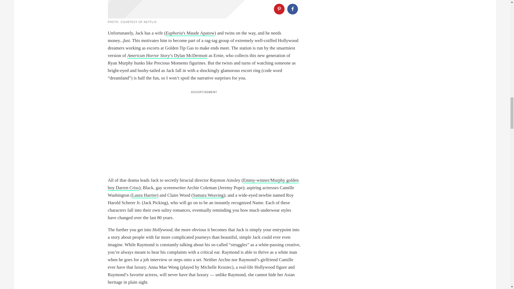  What do you see at coordinates (144, 195) in the screenshot?
I see `Laura Harrier` at bounding box center [144, 195].